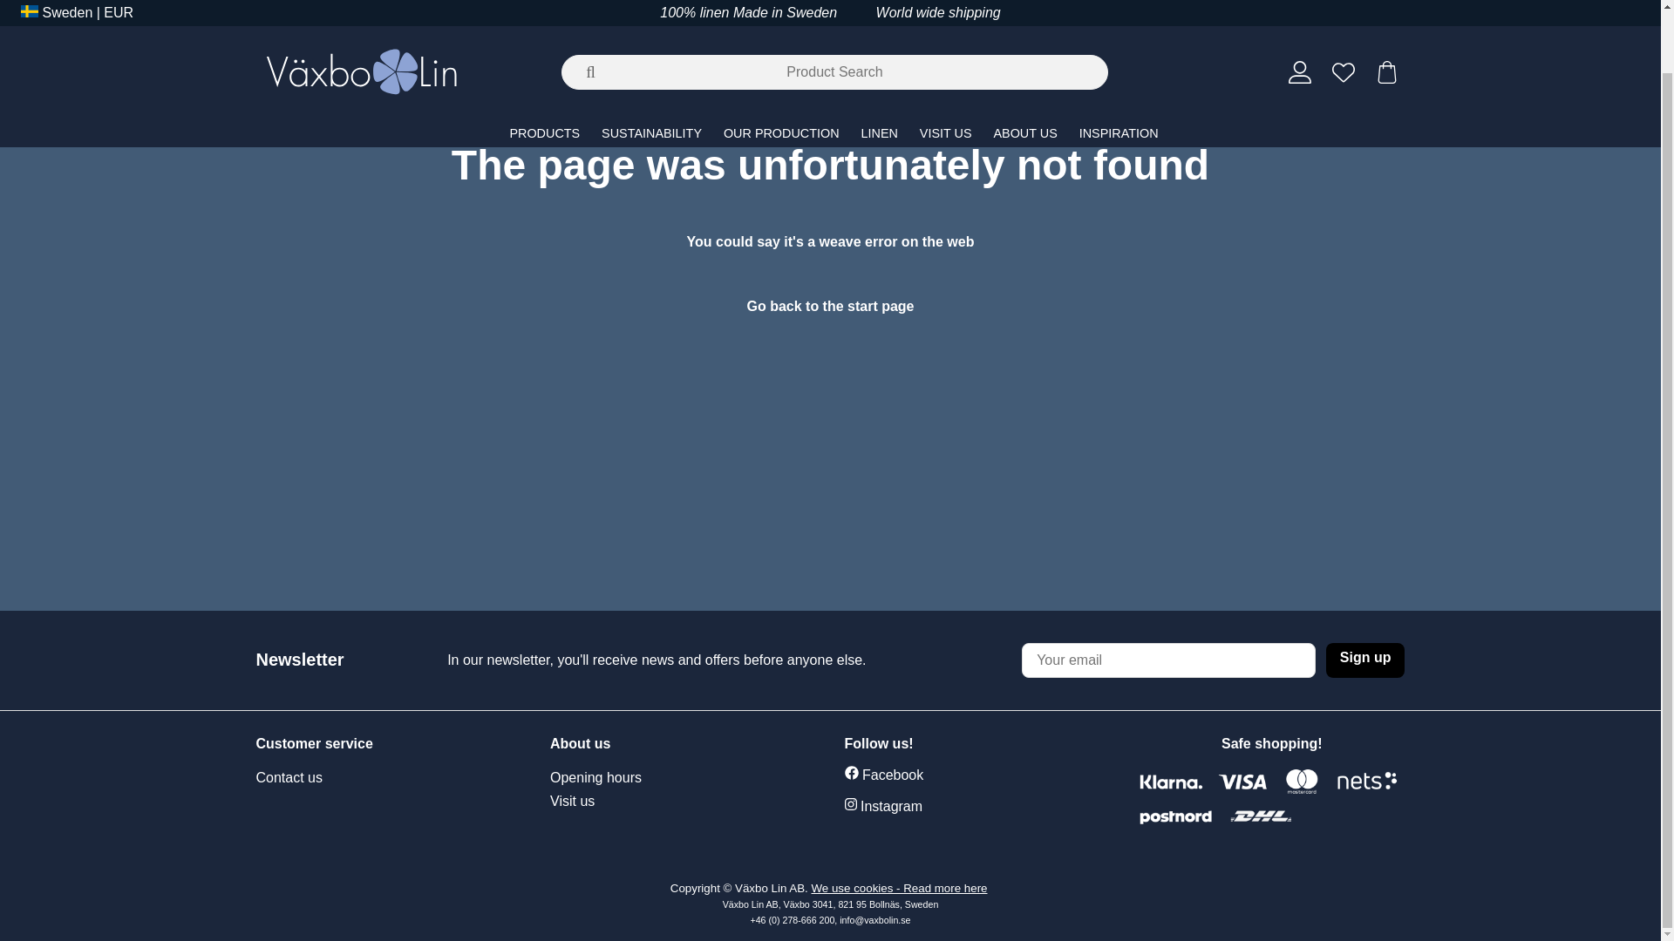 The width and height of the screenshot is (1674, 941). Describe the element at coordinates (620, 778) in the screenshot. I see `Opening hours` at that location.